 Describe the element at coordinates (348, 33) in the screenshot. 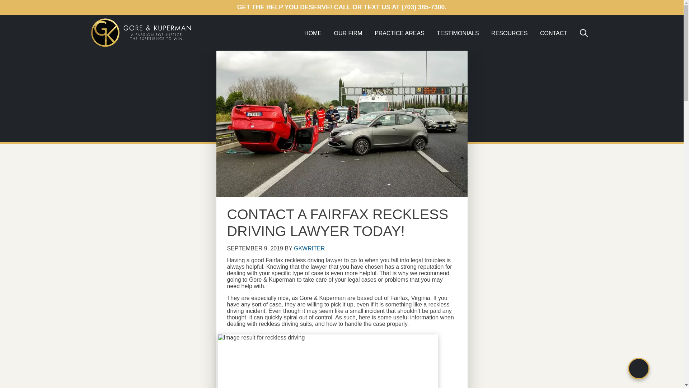

I see `OUR FIRM` at that location.